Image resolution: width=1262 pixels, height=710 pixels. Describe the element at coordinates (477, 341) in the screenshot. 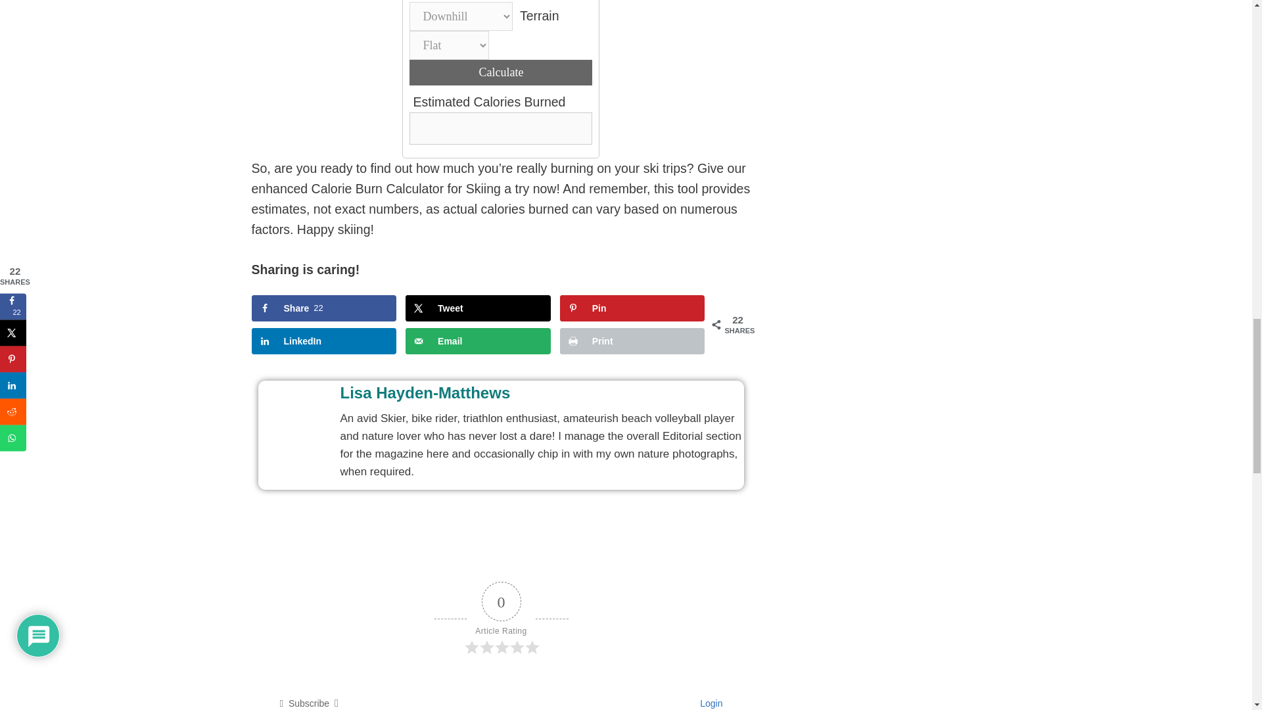

I see `Tweet` at that location.